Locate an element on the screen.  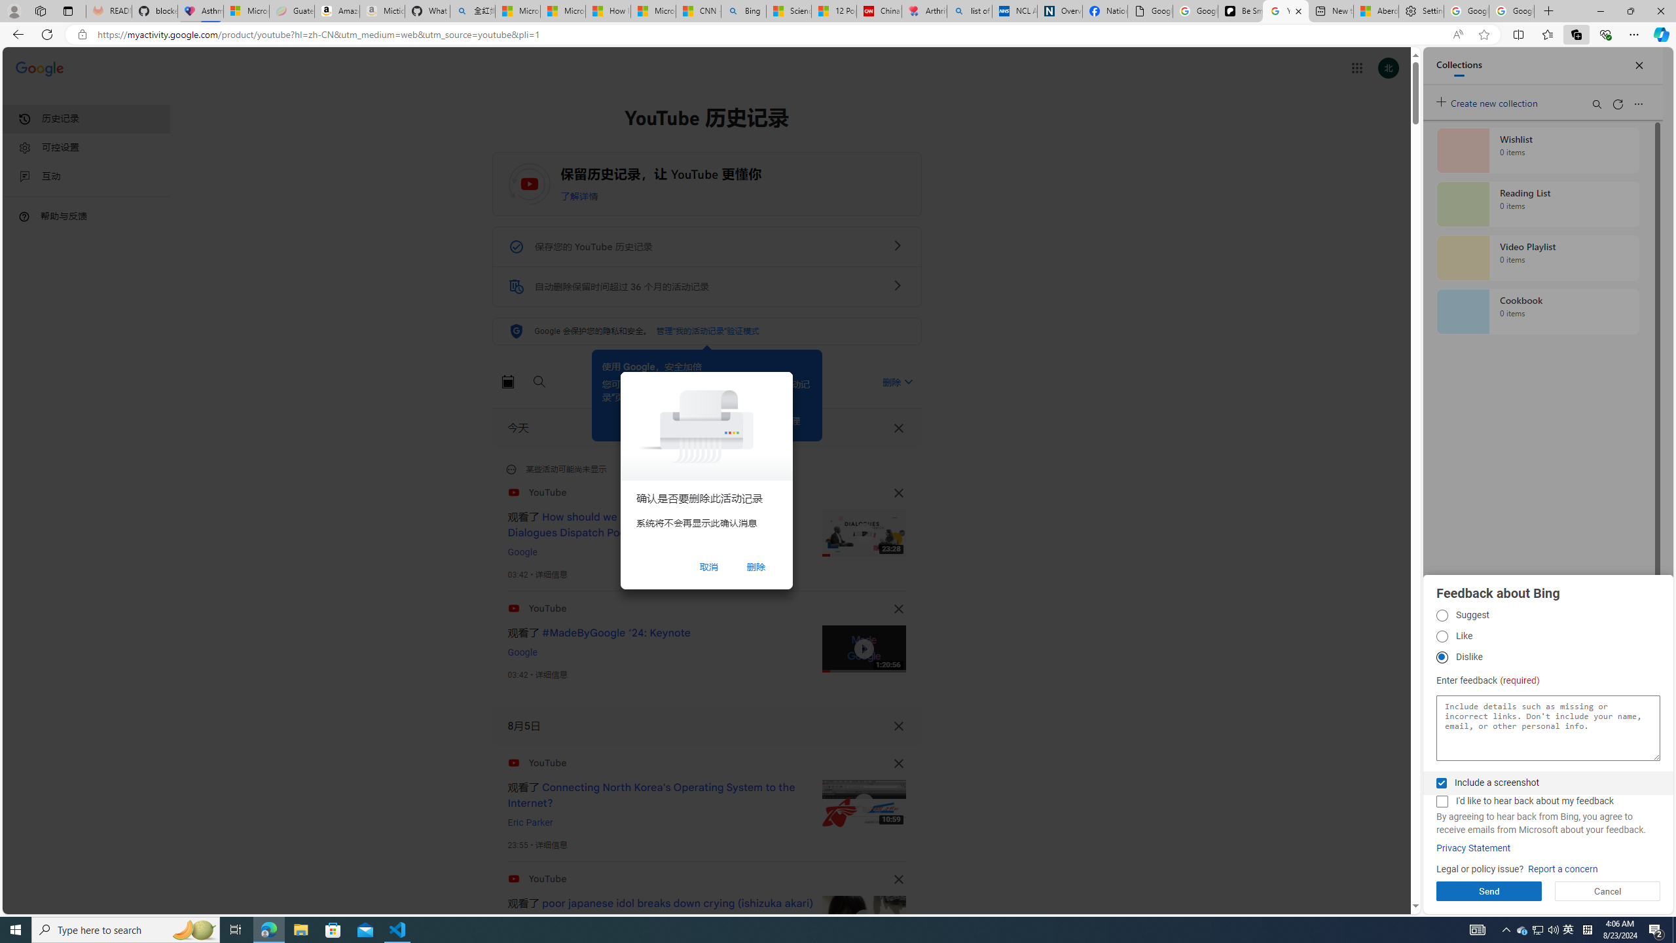
Cancel is located at coordinates (1608, 891).